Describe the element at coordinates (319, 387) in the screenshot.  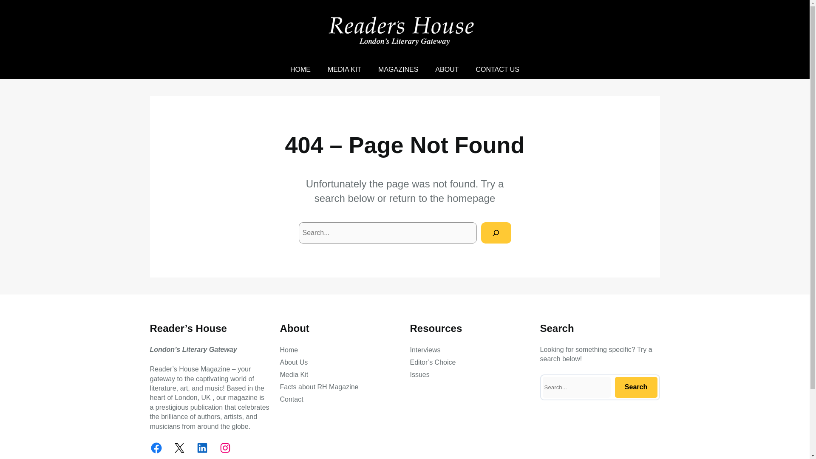
I see `Facts about RH Magazine` at that location.